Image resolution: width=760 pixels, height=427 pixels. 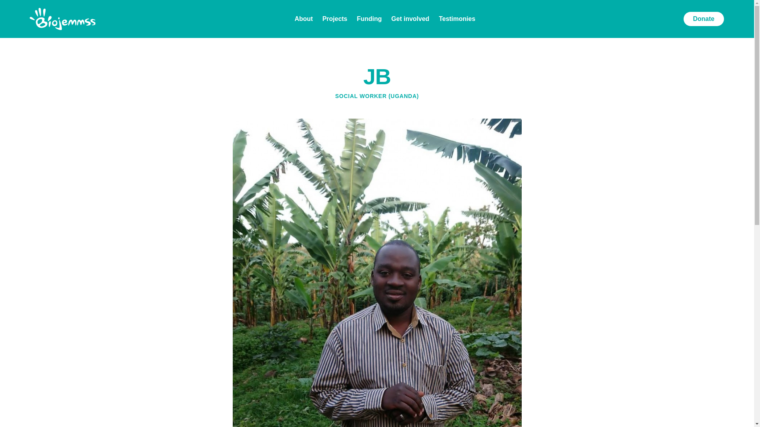 I want to click on Donate, so click(x=704, y=19).